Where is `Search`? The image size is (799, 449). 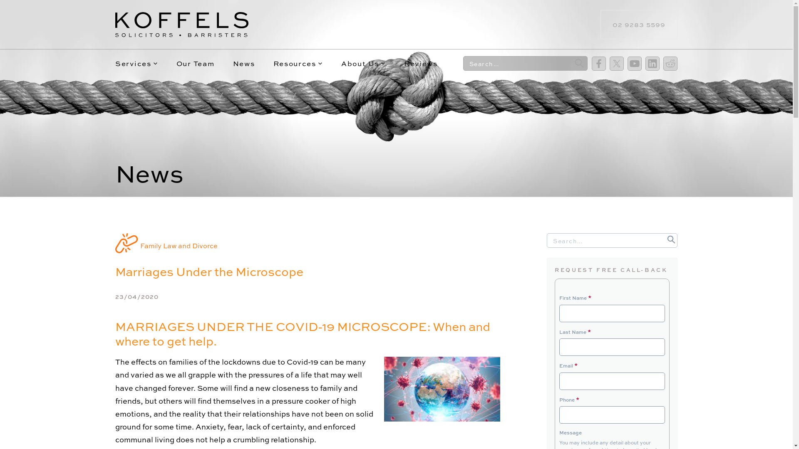 Search is located at coordinates (579, 63).